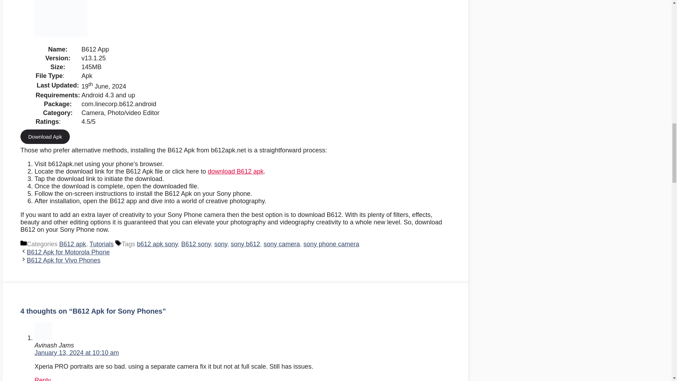  What do you see at coordinates (245, 244) in the screenshot?
I see `sony b612` at bounding box center [245, 244].